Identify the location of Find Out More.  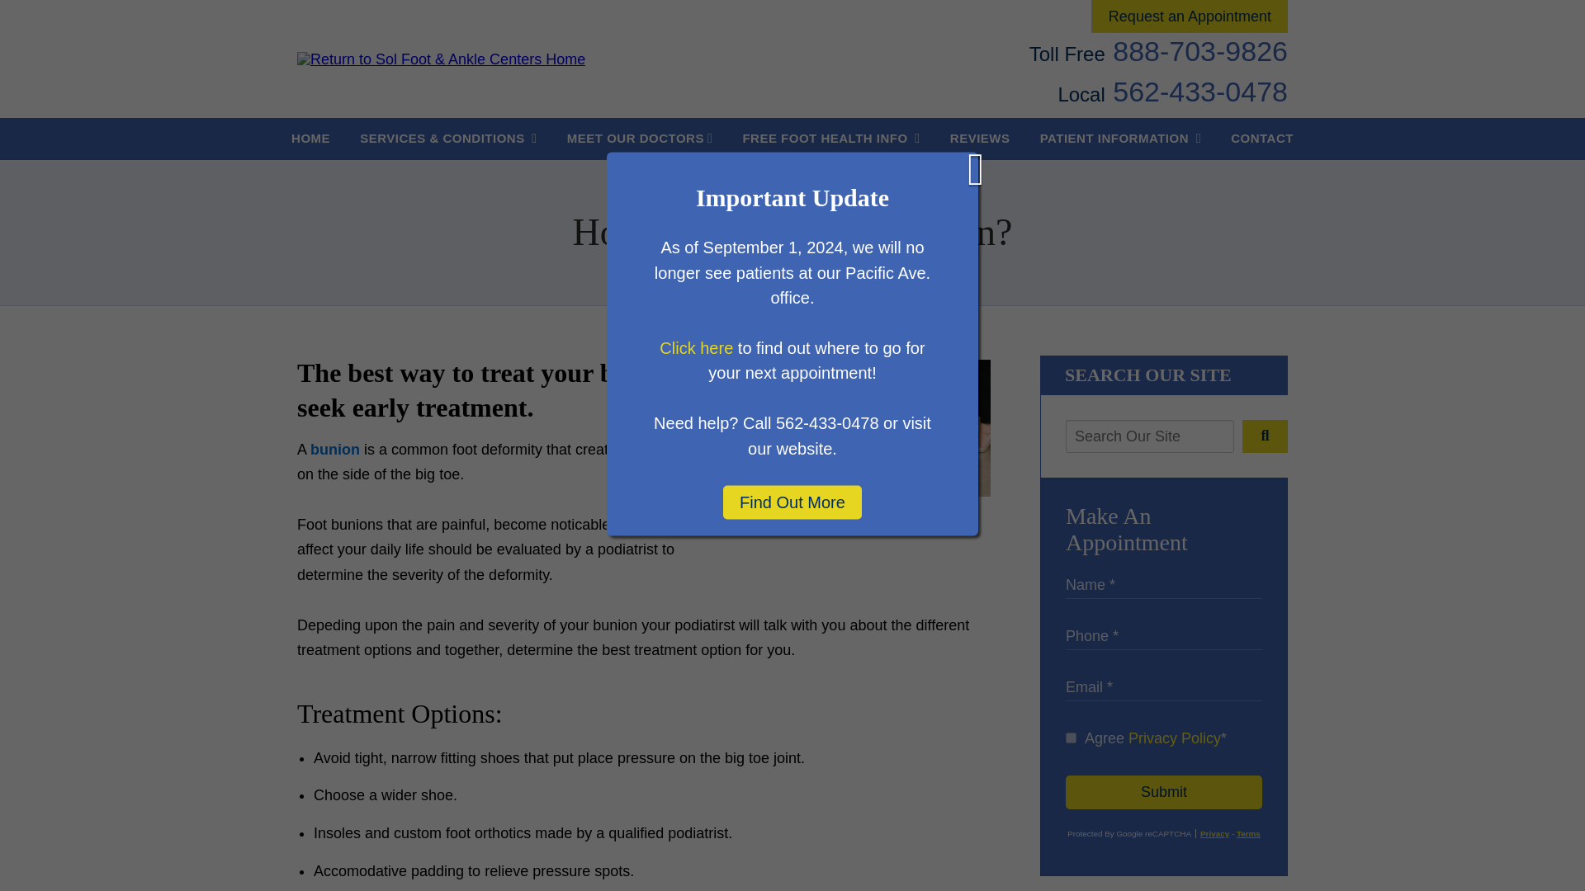
(792, 502).